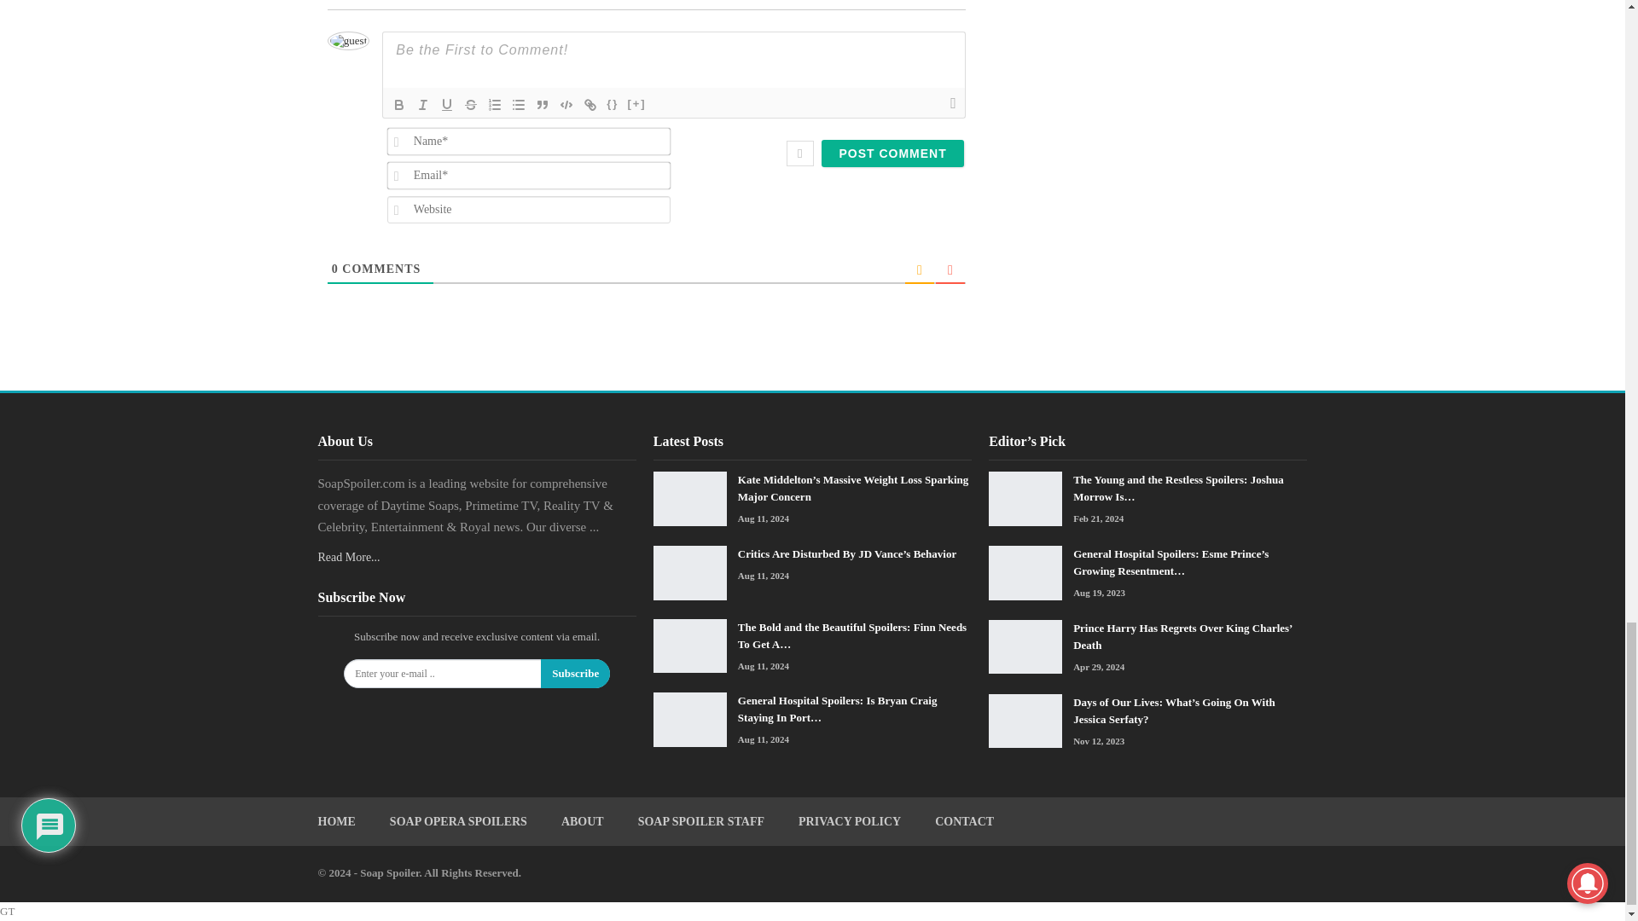 The image size is (1638, 921). I want to click on Italic, so click(423, 105).